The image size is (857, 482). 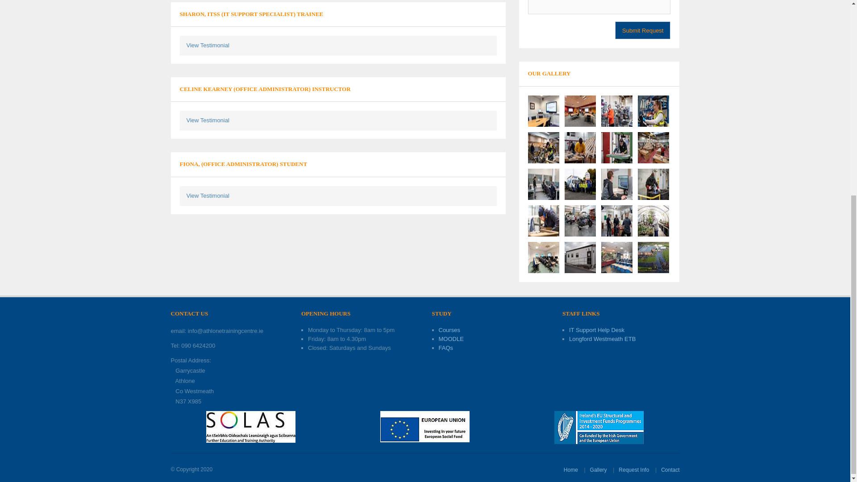 What do you see at coordinates (616, 183) in the screenshot?
I see `Athlone Training Centre` at bounding box center [616, 183].